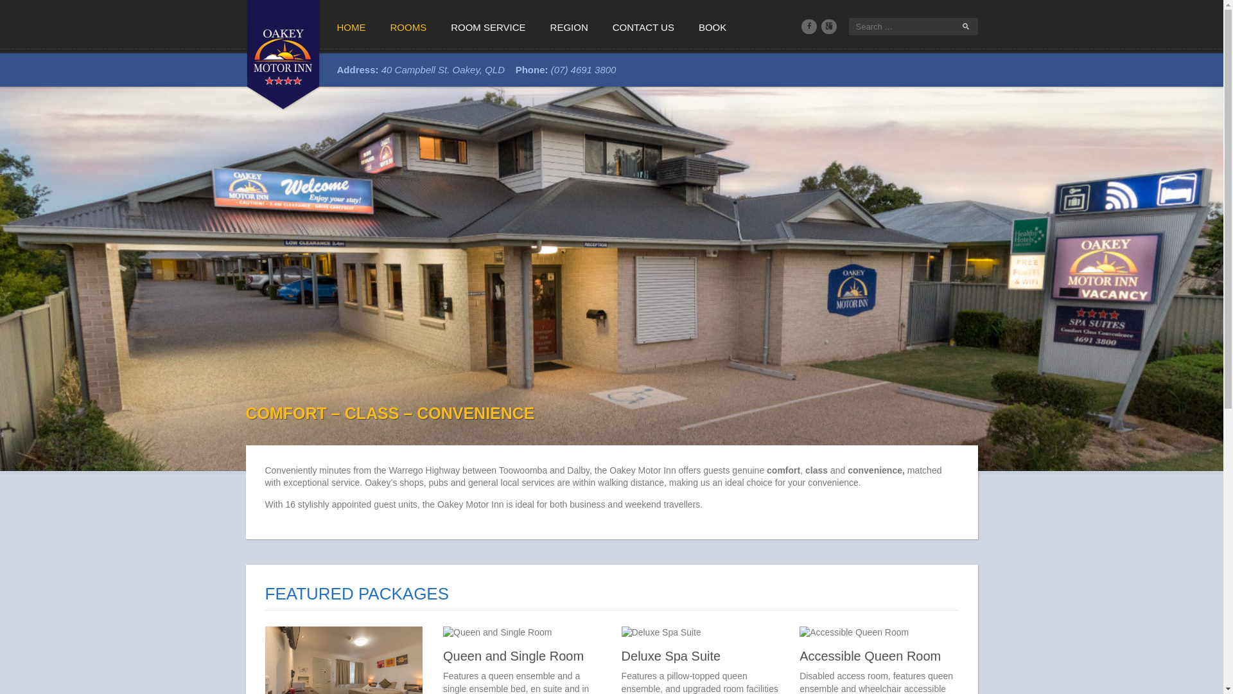  I want to click on Search, so click(15, 10).